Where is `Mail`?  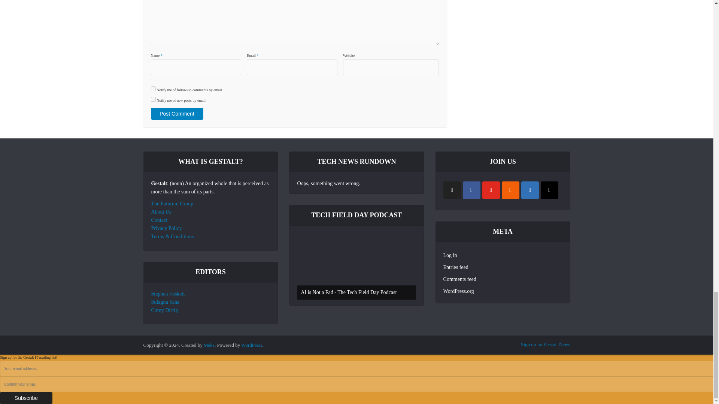
Mail is located at coordinates (549, 190).